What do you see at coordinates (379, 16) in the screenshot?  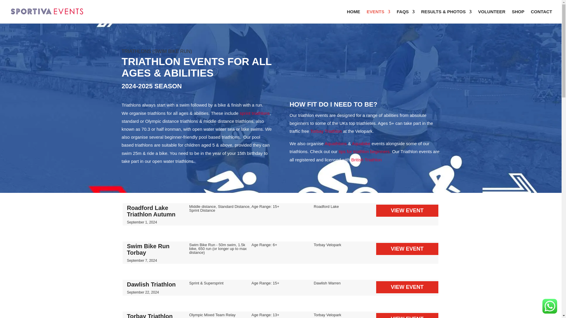 I see `EVENTS` at bounding box center [379, 16].